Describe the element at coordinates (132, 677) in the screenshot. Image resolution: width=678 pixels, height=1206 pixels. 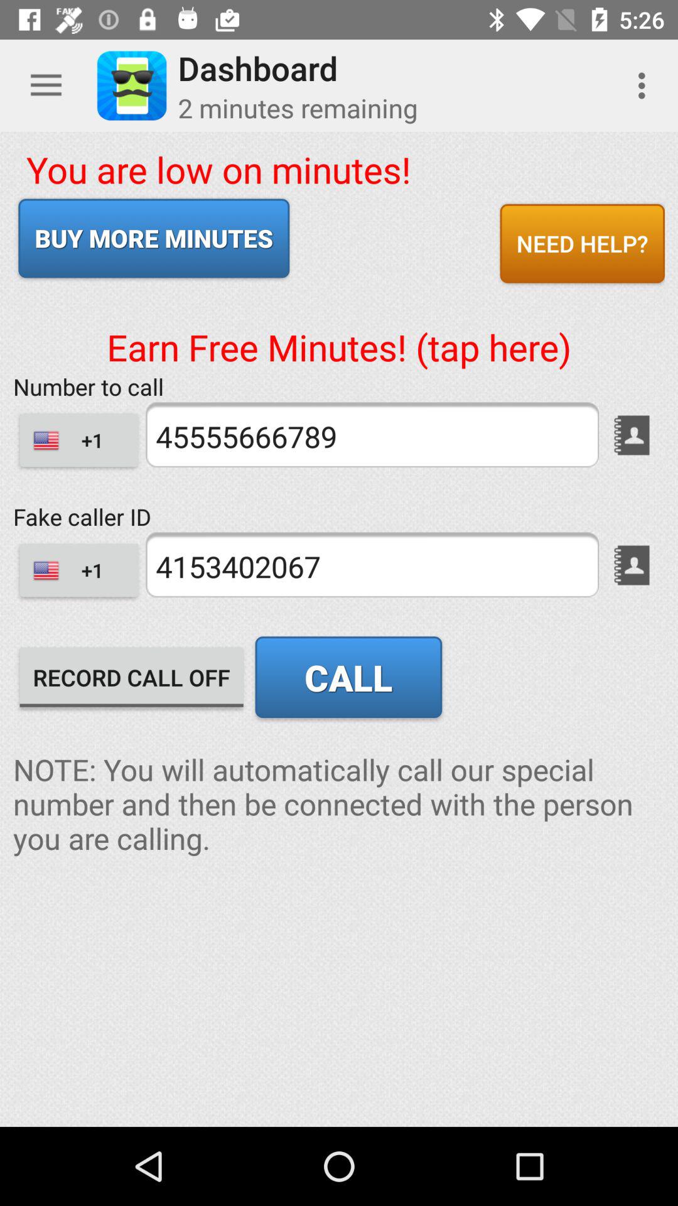
I see `jump until record call off icon` at that location.